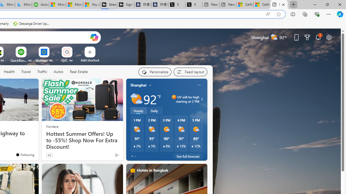 This screenshot has height=194, width=346. I want to click on Personalize your feed", so click(155, 72).